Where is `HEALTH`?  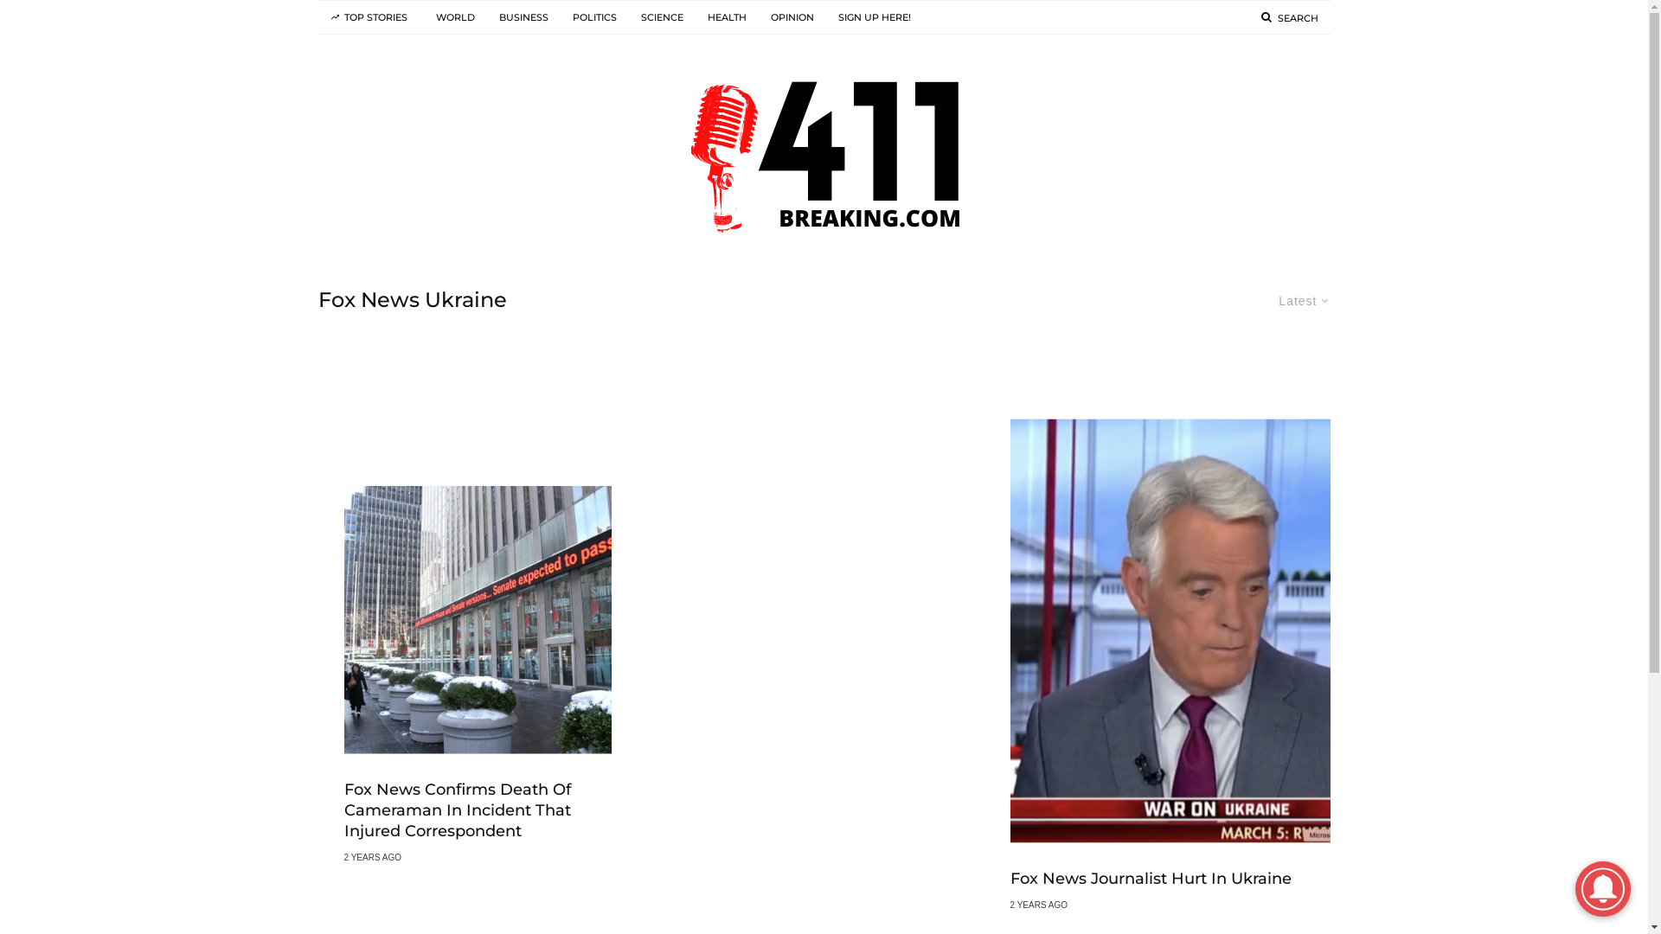 HEALTH is located at coordinates (727, 17).